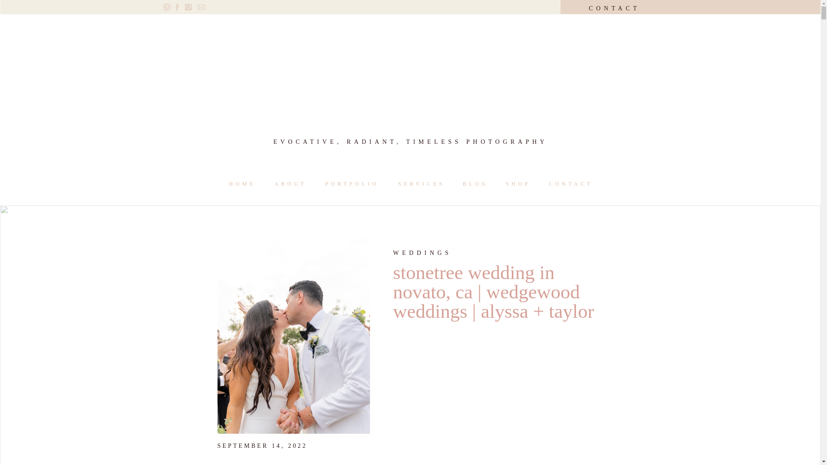 This screenshot has width=827, height=465. What do you see at coordinates (475, 183) in the screenshot?
I see `BLOG` at bounding box center [475, 183].